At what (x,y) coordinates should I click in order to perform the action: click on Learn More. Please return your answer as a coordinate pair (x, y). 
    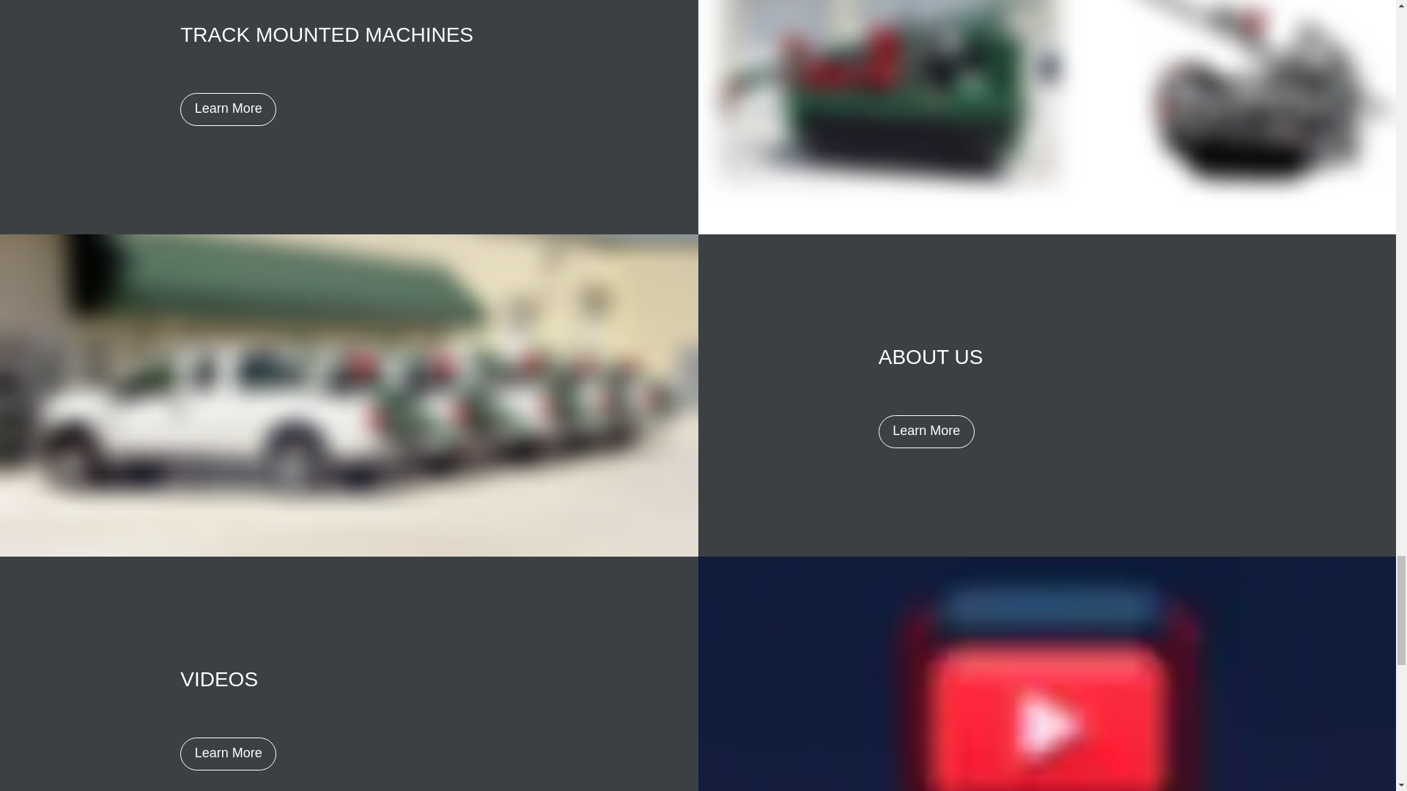
    Looking at the image, I should click on (227, 753).